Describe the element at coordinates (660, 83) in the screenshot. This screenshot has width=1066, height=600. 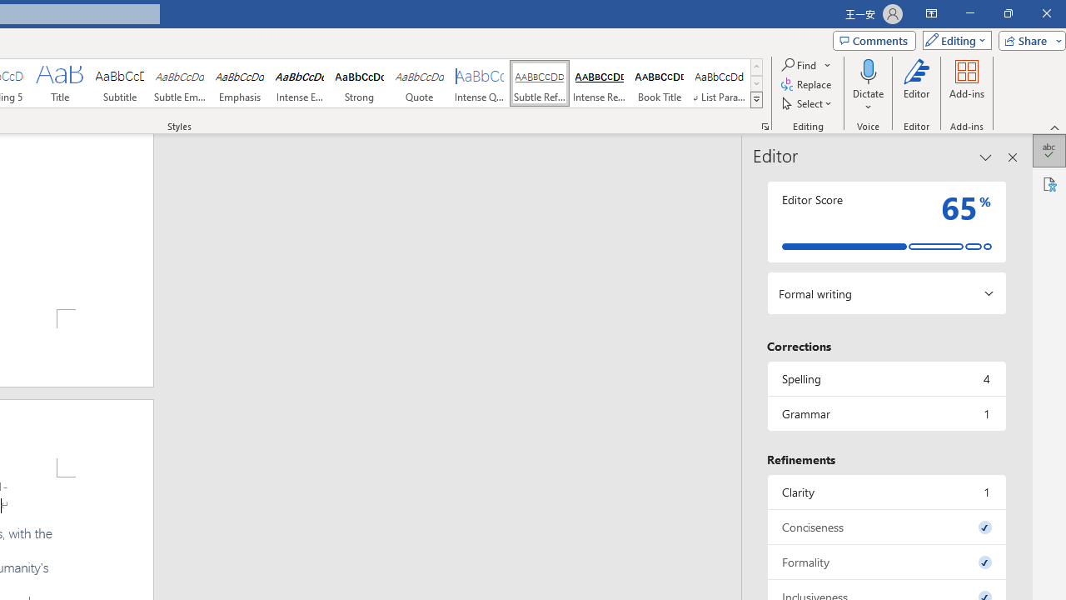
I see `Book Title` at that location.